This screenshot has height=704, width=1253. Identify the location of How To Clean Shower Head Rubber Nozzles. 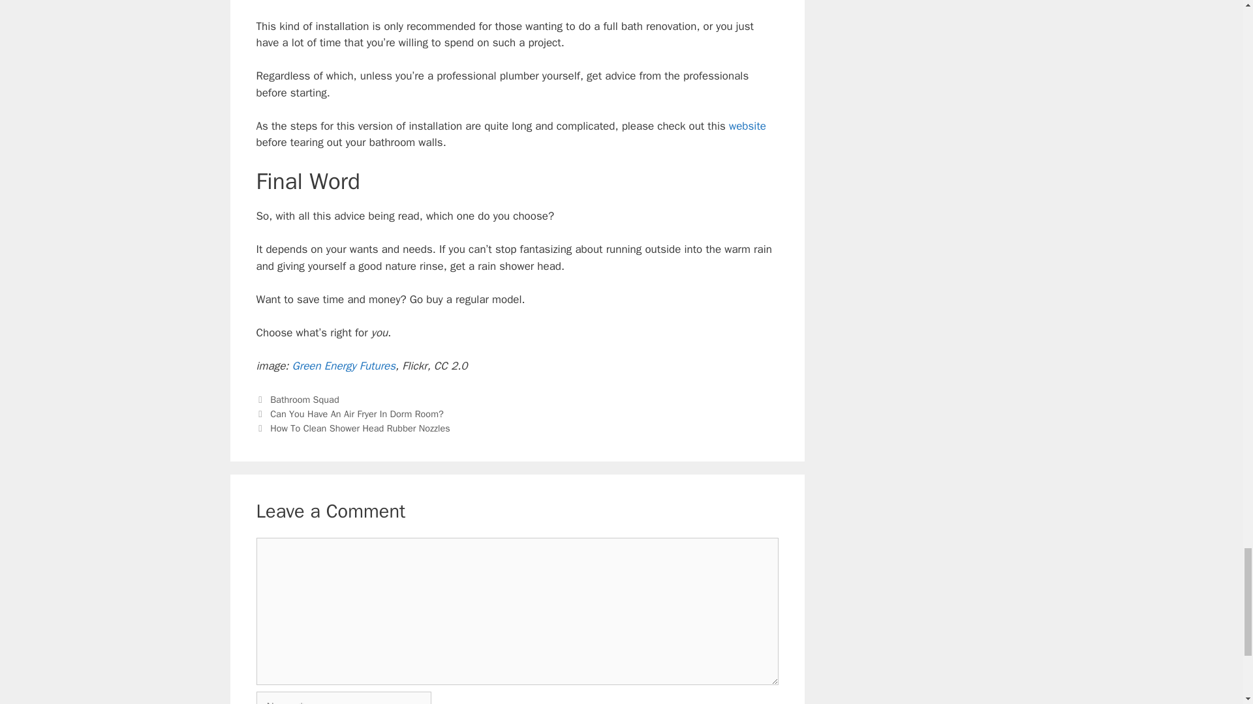
(360, 428).